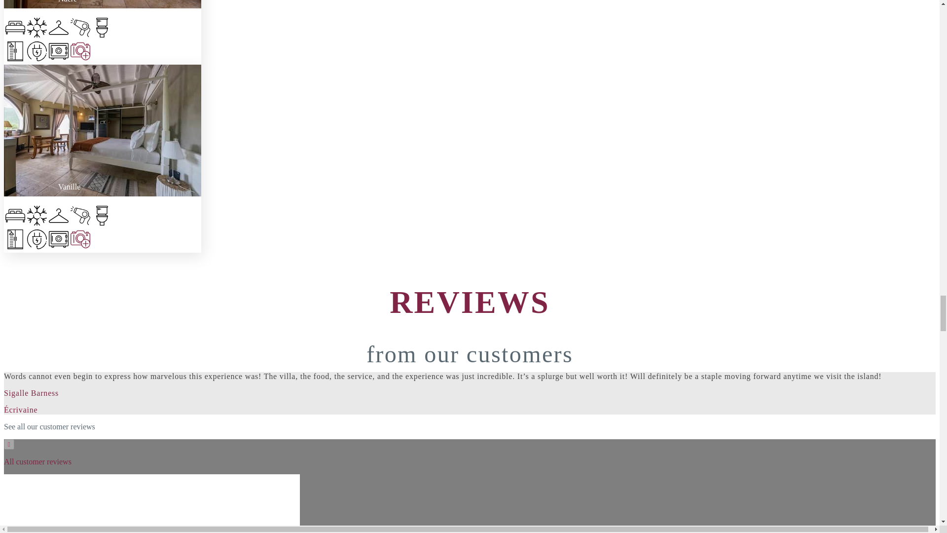  Describe the element at coordinates (15, 216) in the screenshot. I see `King size` at that location.